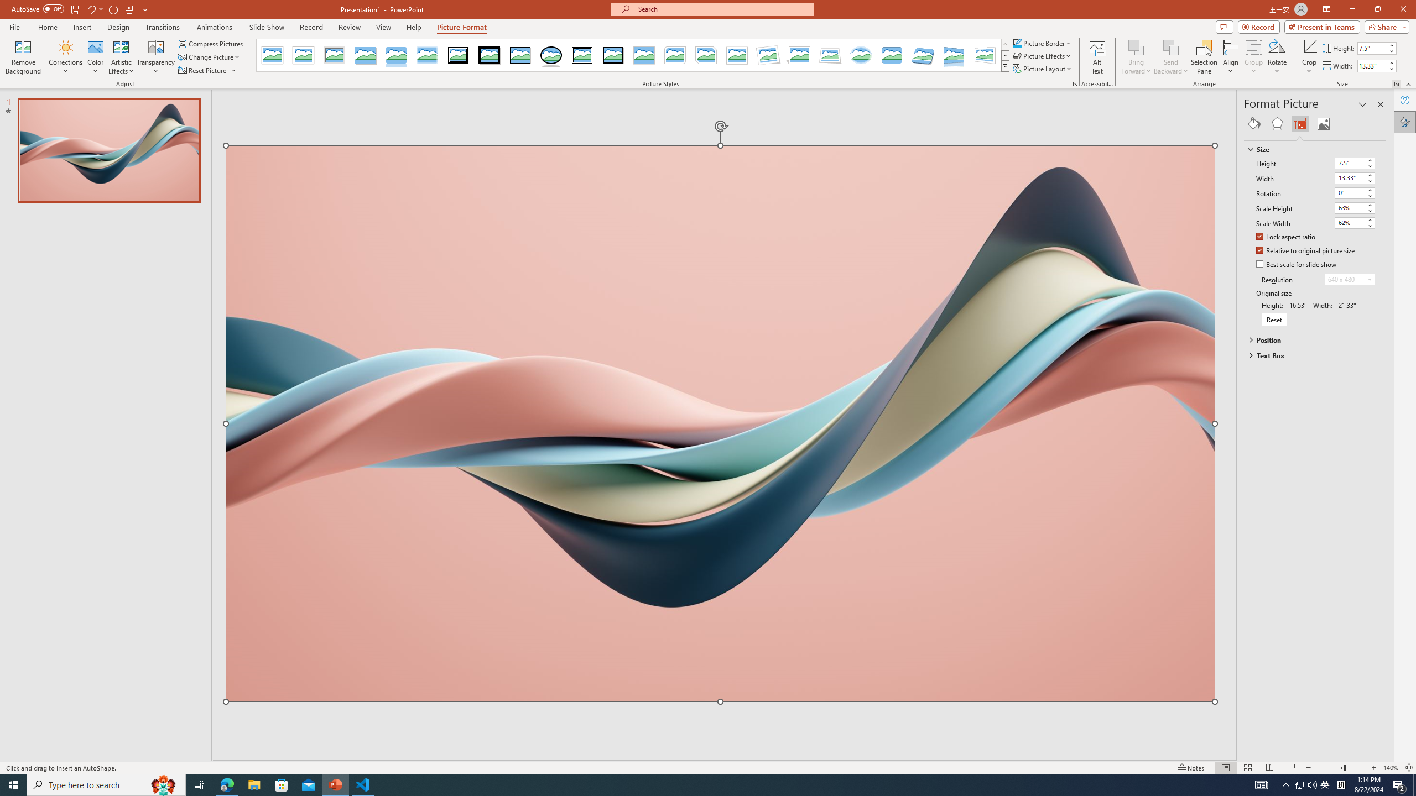 The image size is (1416, 796). What do you see at coordinates (1270, 768) in the screenshot?
I see `Reading View` at bounding box center [1270, 768].